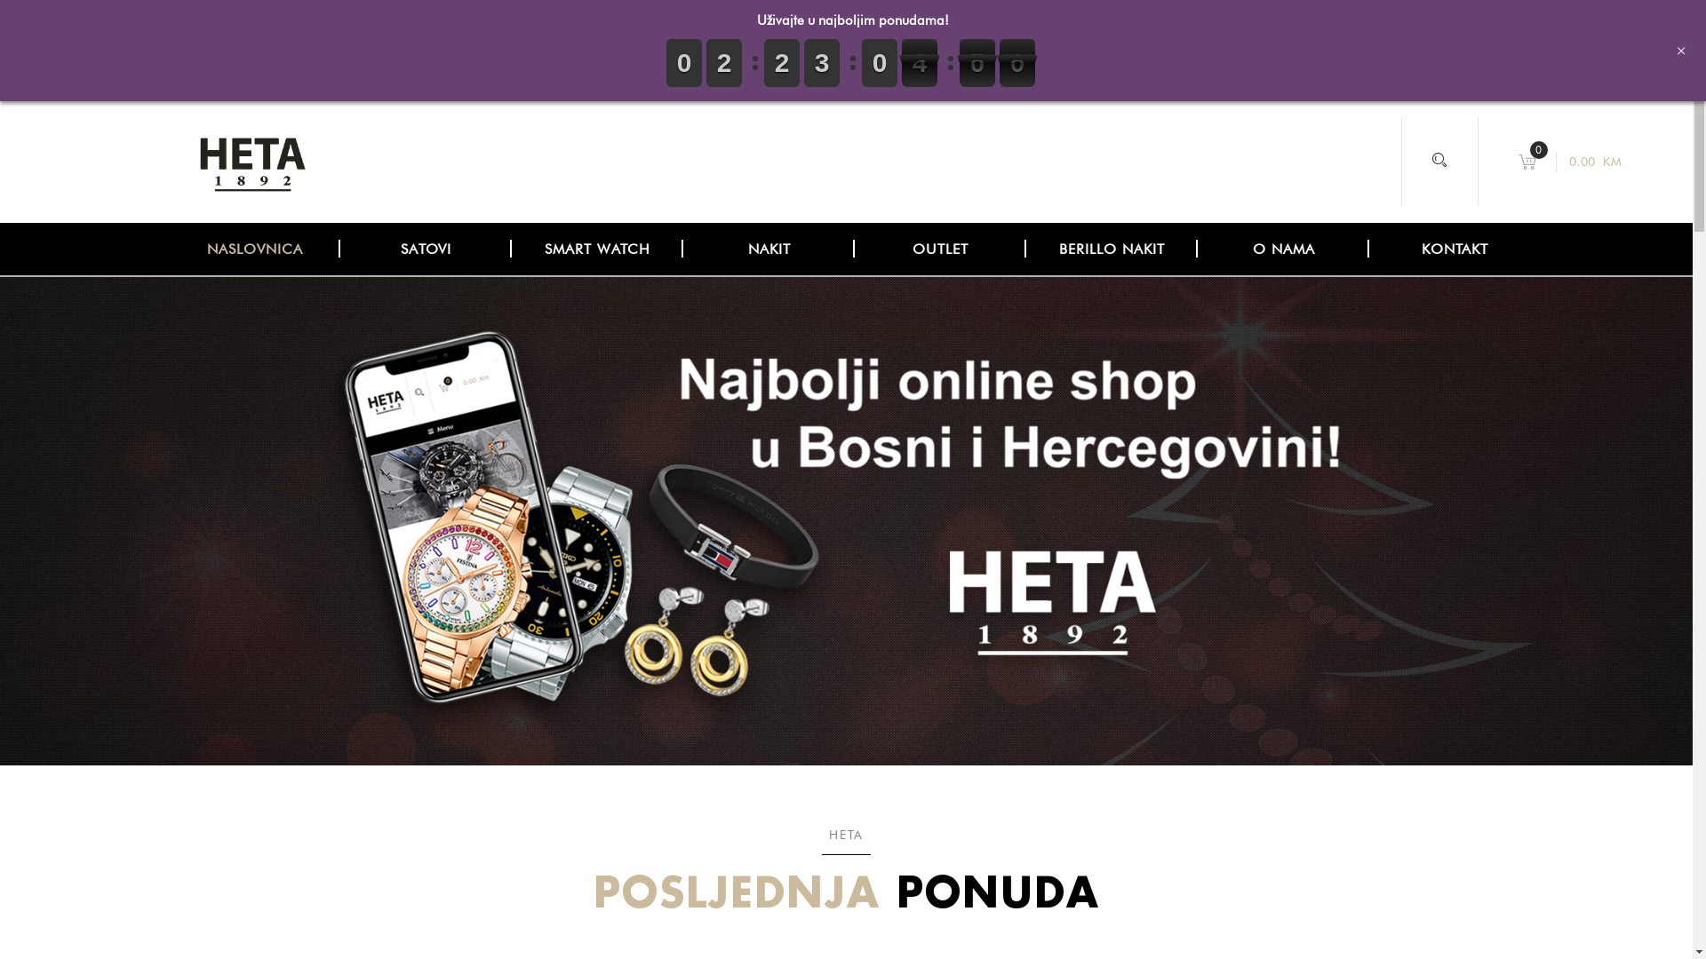  What do you see at coordinates (940, 249) in the screenshot?
I see `OUTLET` at bounding box center [940, 249].